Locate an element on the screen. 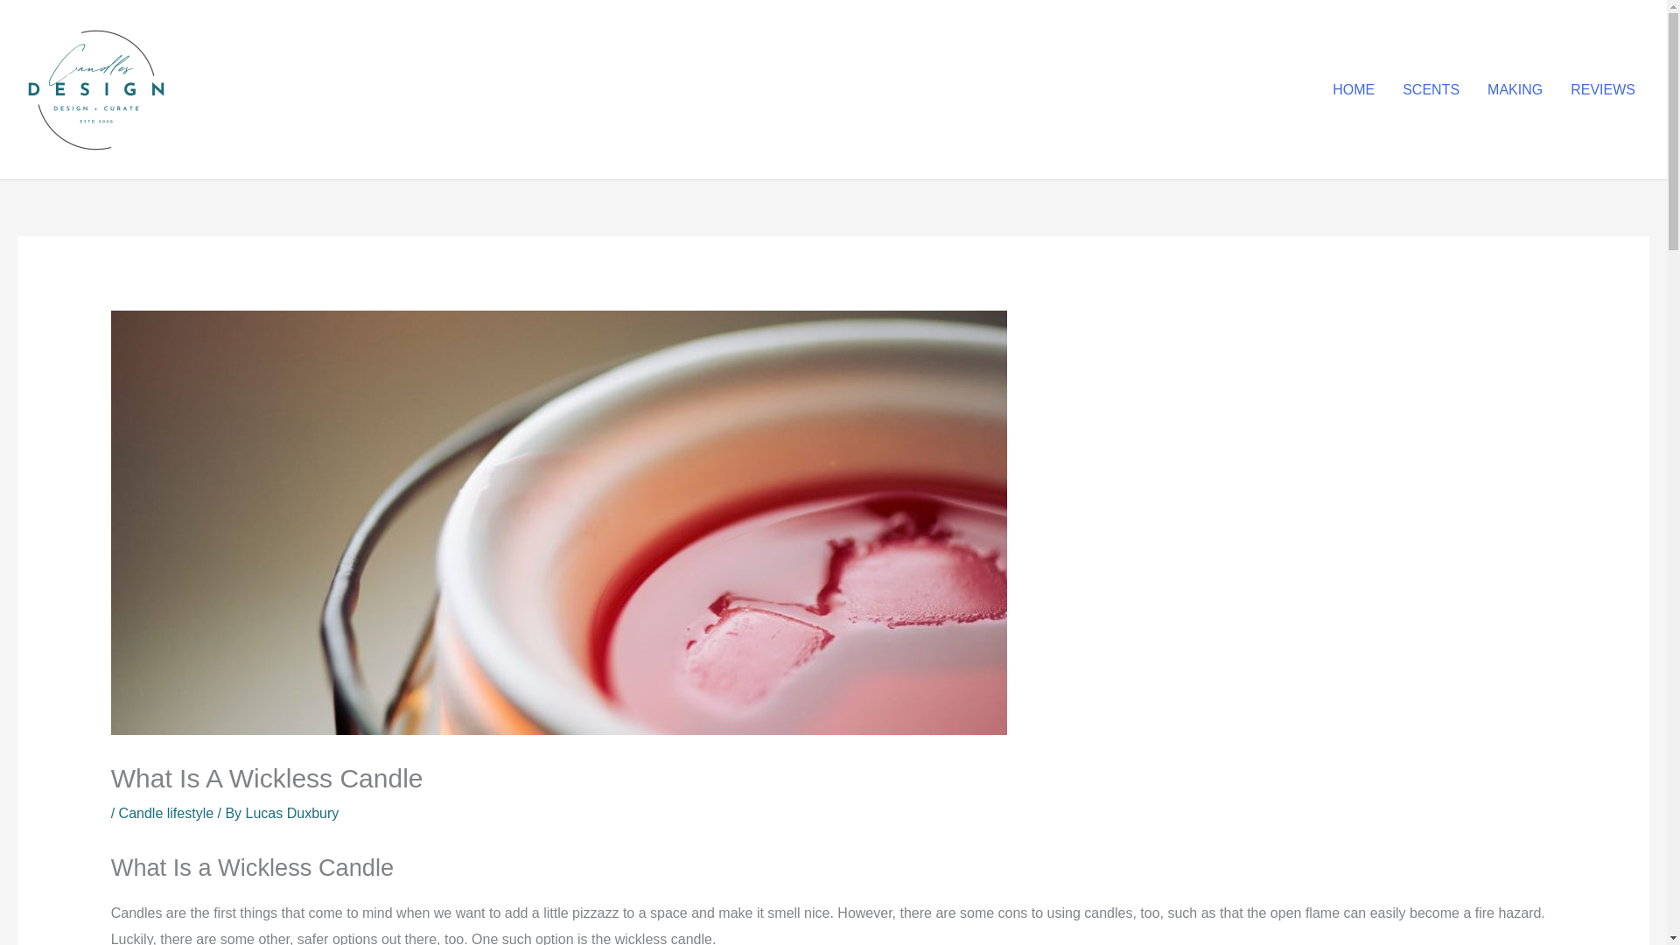 This screenshot has height=945, width=1680. MAKING is located at coordinates (1515, 90).